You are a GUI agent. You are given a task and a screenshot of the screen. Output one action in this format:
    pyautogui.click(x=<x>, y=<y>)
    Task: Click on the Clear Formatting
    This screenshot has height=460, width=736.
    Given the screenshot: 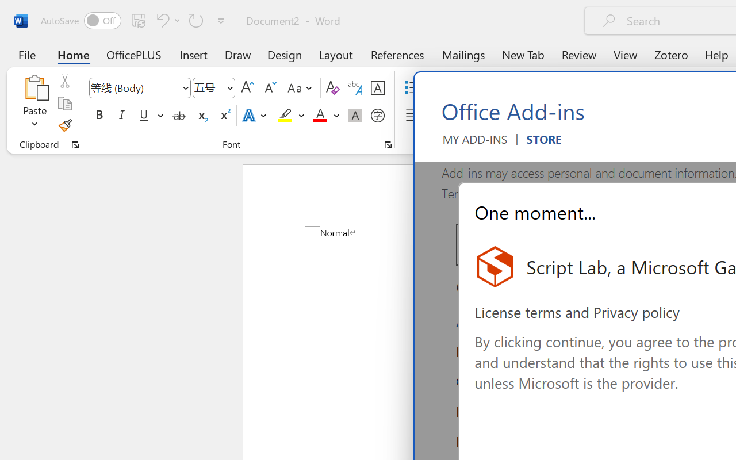 What is the action you would take?
    pyautogui.click(x=332, y=88)
    